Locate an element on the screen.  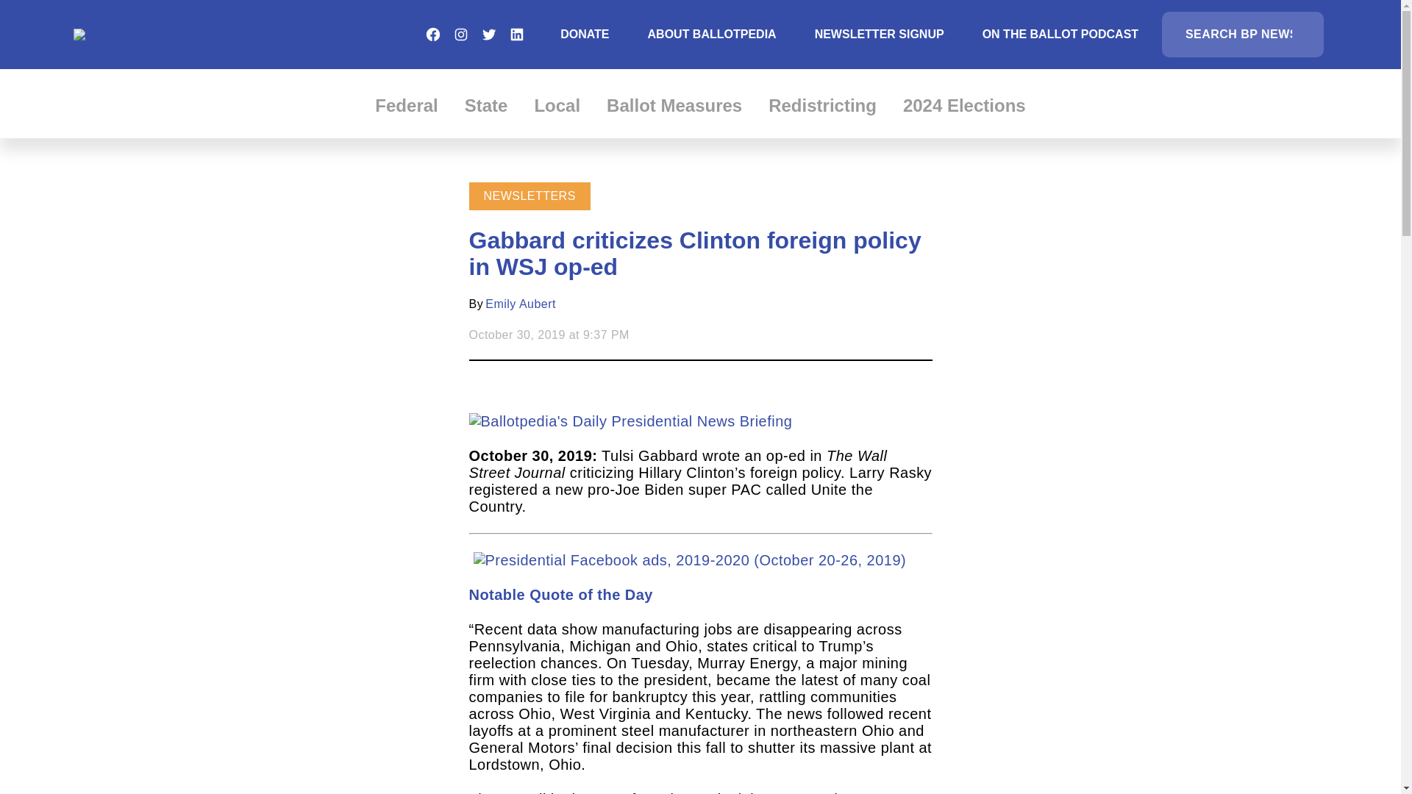
State is located at coordinates (486, 105).